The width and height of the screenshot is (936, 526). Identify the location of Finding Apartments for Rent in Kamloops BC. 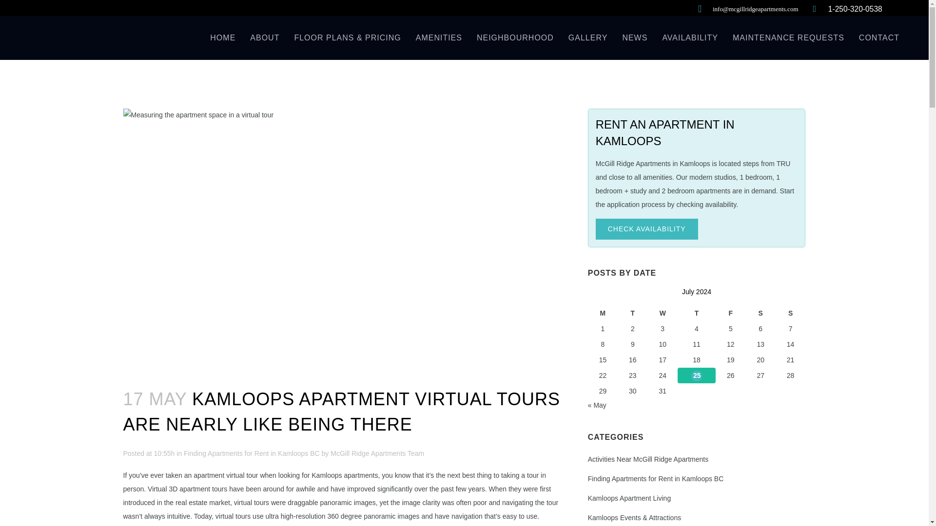
(252, 453).